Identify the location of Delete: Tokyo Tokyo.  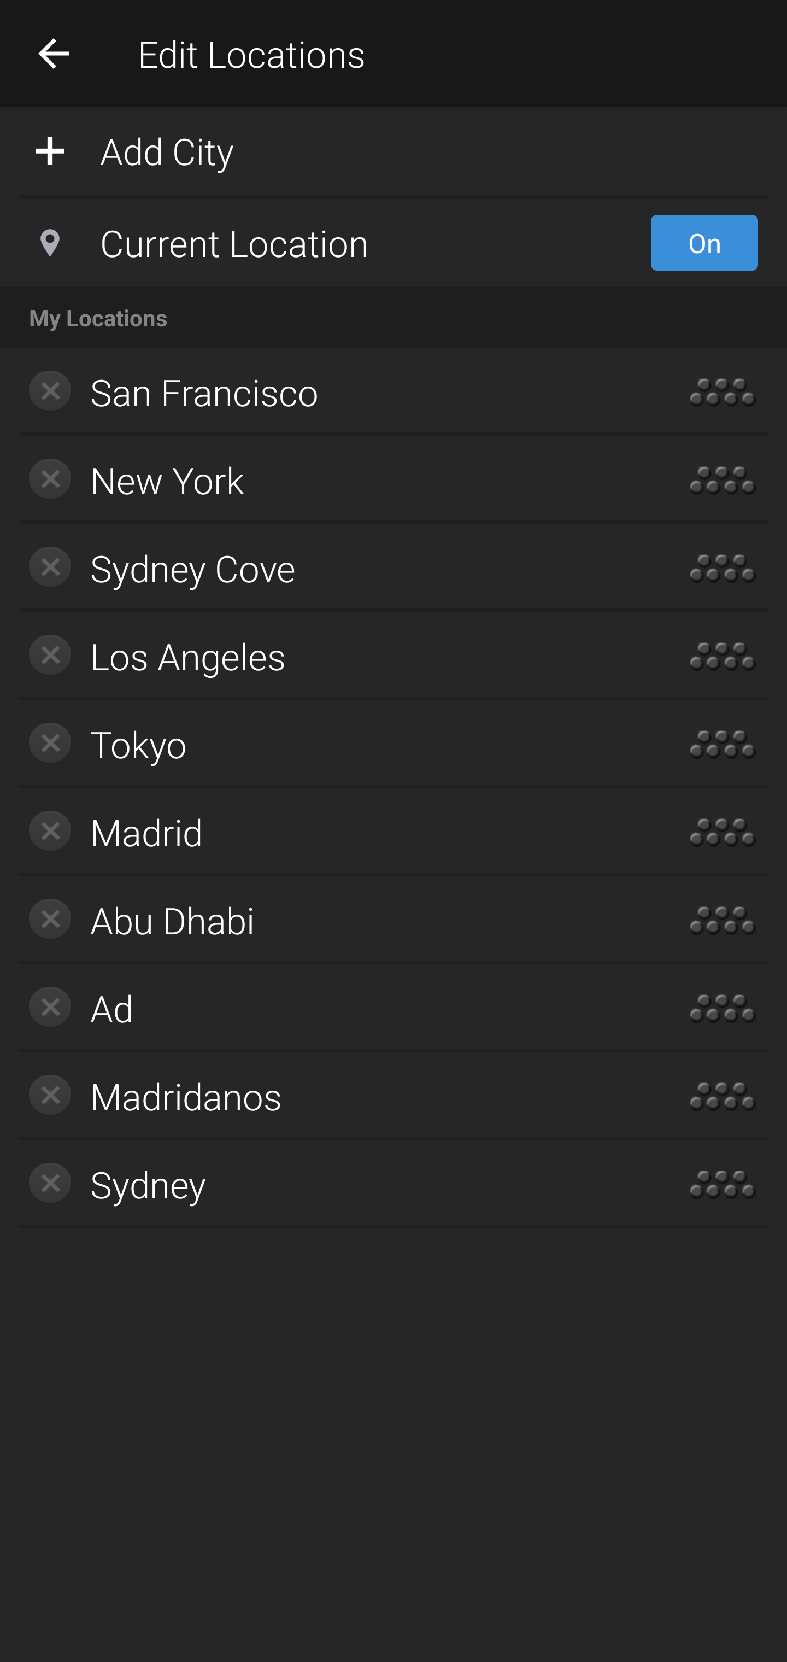
(330, 744).